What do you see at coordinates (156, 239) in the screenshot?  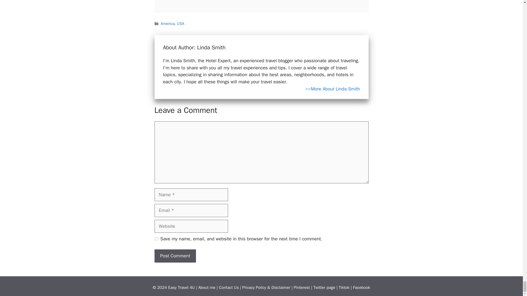 I see `yes` at bounding box center [156, 239].